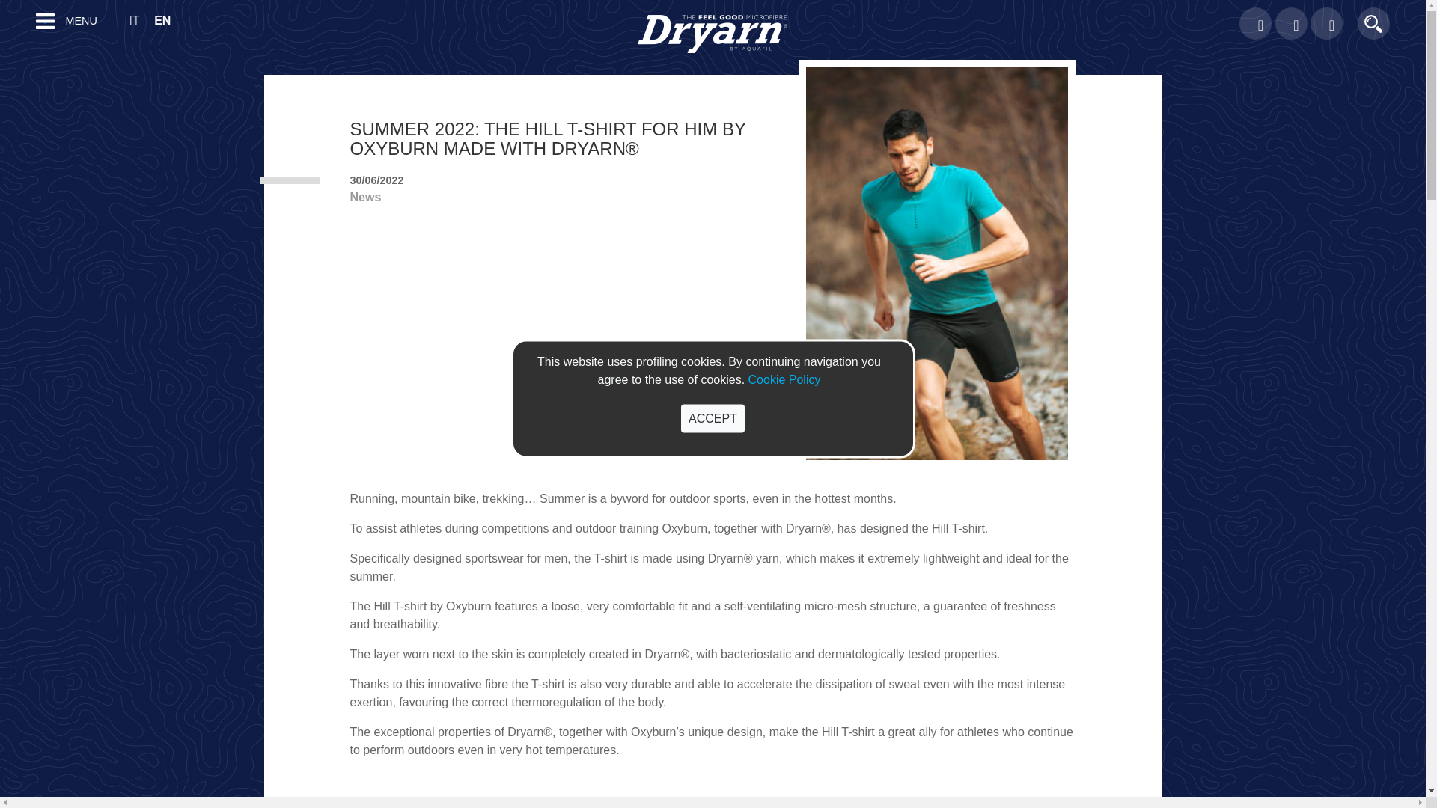  What do you see at coordinates (168, 20) in the screenshot?
I see `EN` at bounding box center [168, 20].